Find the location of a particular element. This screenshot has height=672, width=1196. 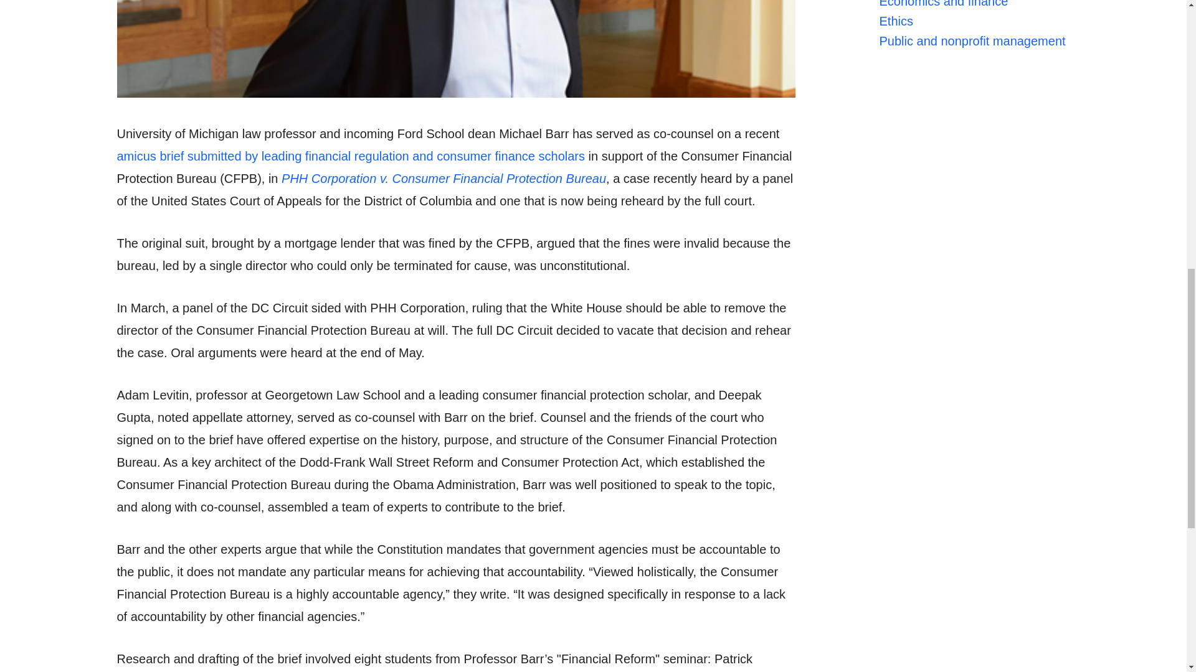

Economics and finance is located at coordinates (943, 37).